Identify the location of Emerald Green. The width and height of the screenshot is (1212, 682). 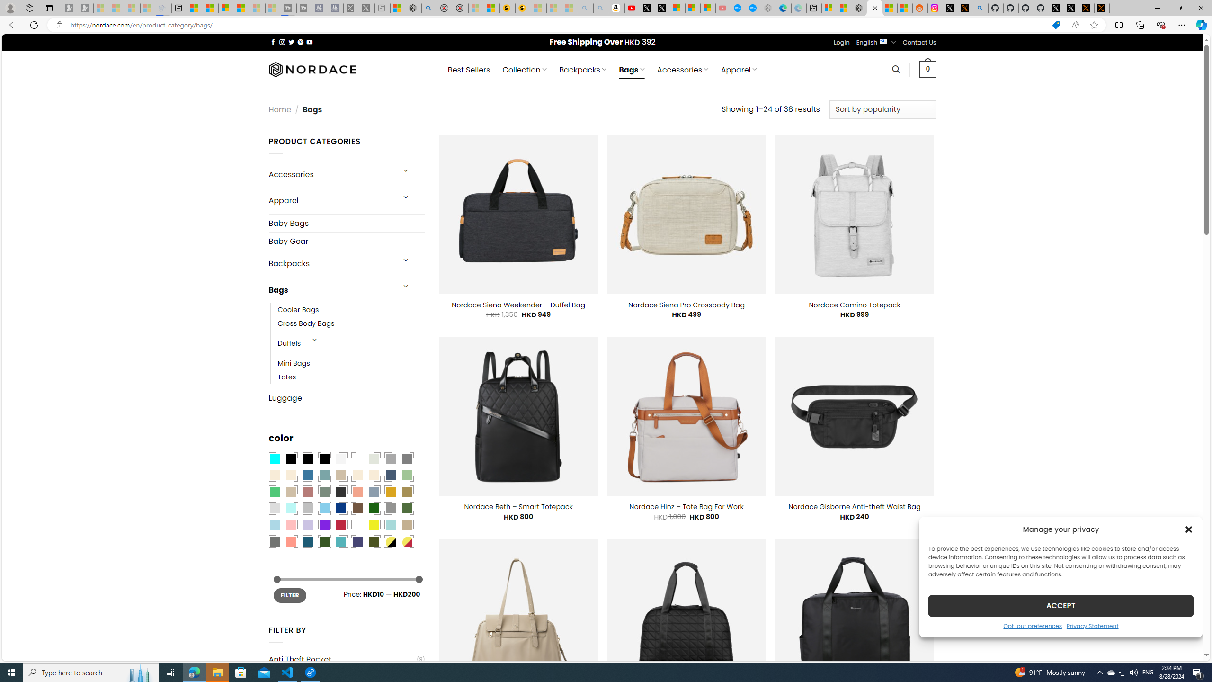
(274, 492).